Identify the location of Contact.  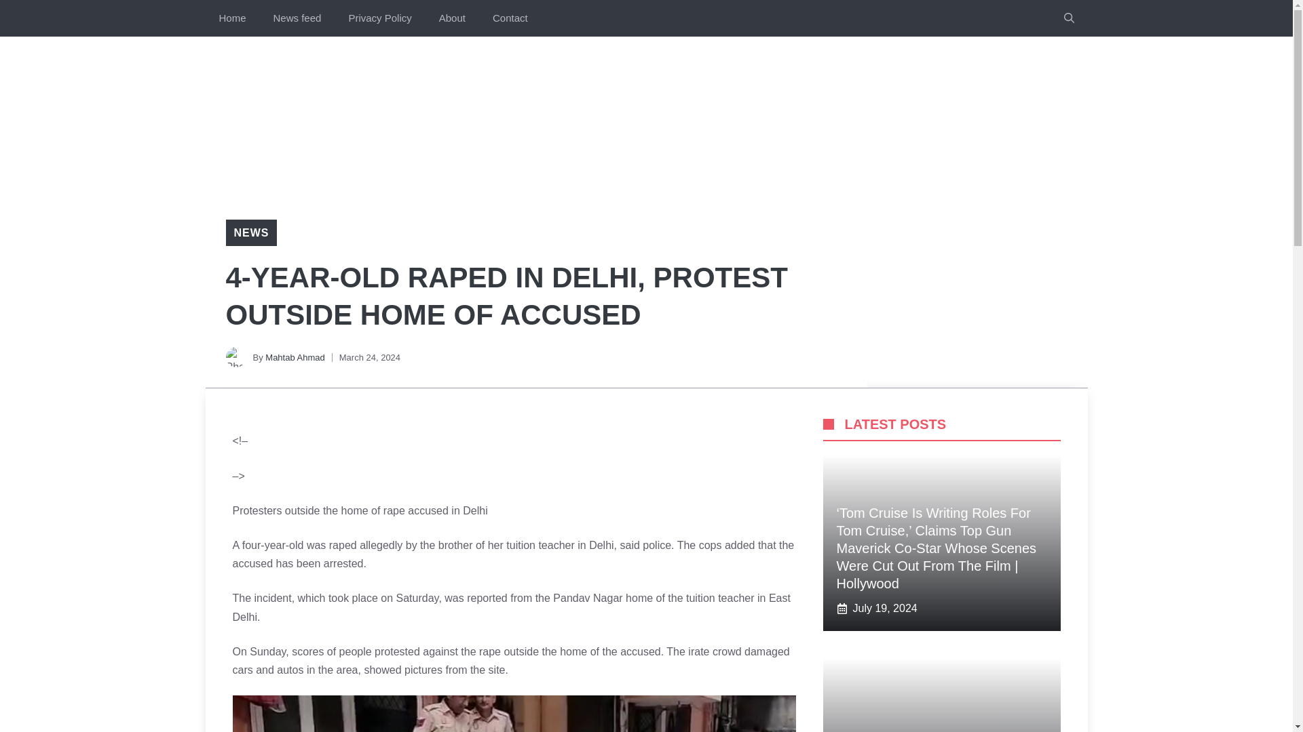
(510, 18).